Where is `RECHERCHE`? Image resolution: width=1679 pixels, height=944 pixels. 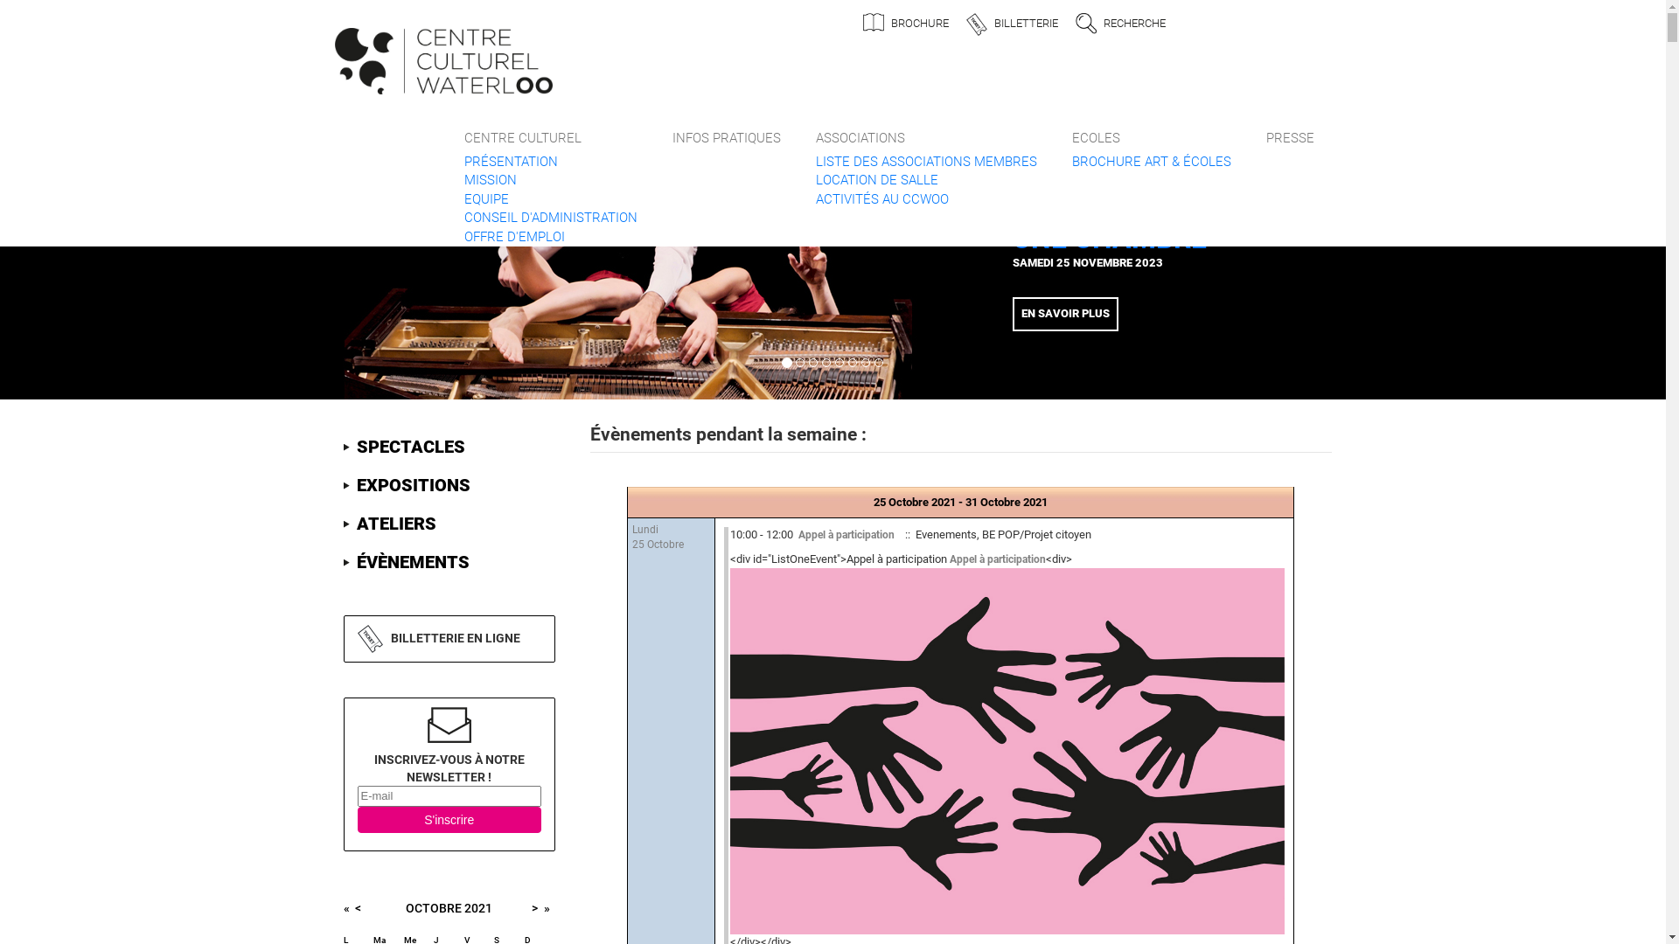
RECHERCHE is located at coordinates (1133, 23).